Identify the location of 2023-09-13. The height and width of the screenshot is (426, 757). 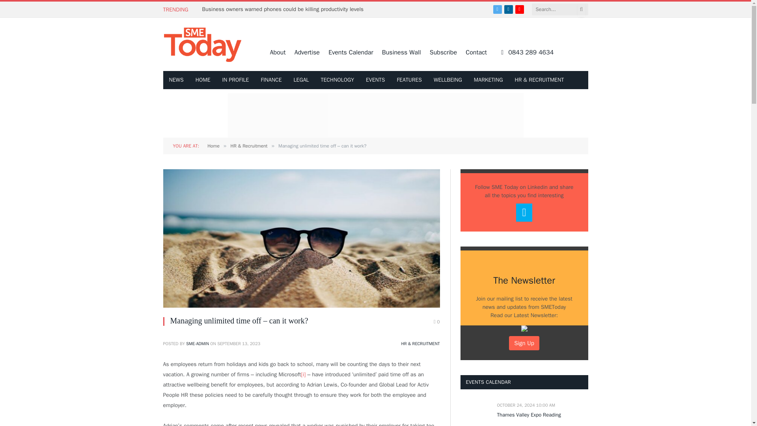
(239, 344).